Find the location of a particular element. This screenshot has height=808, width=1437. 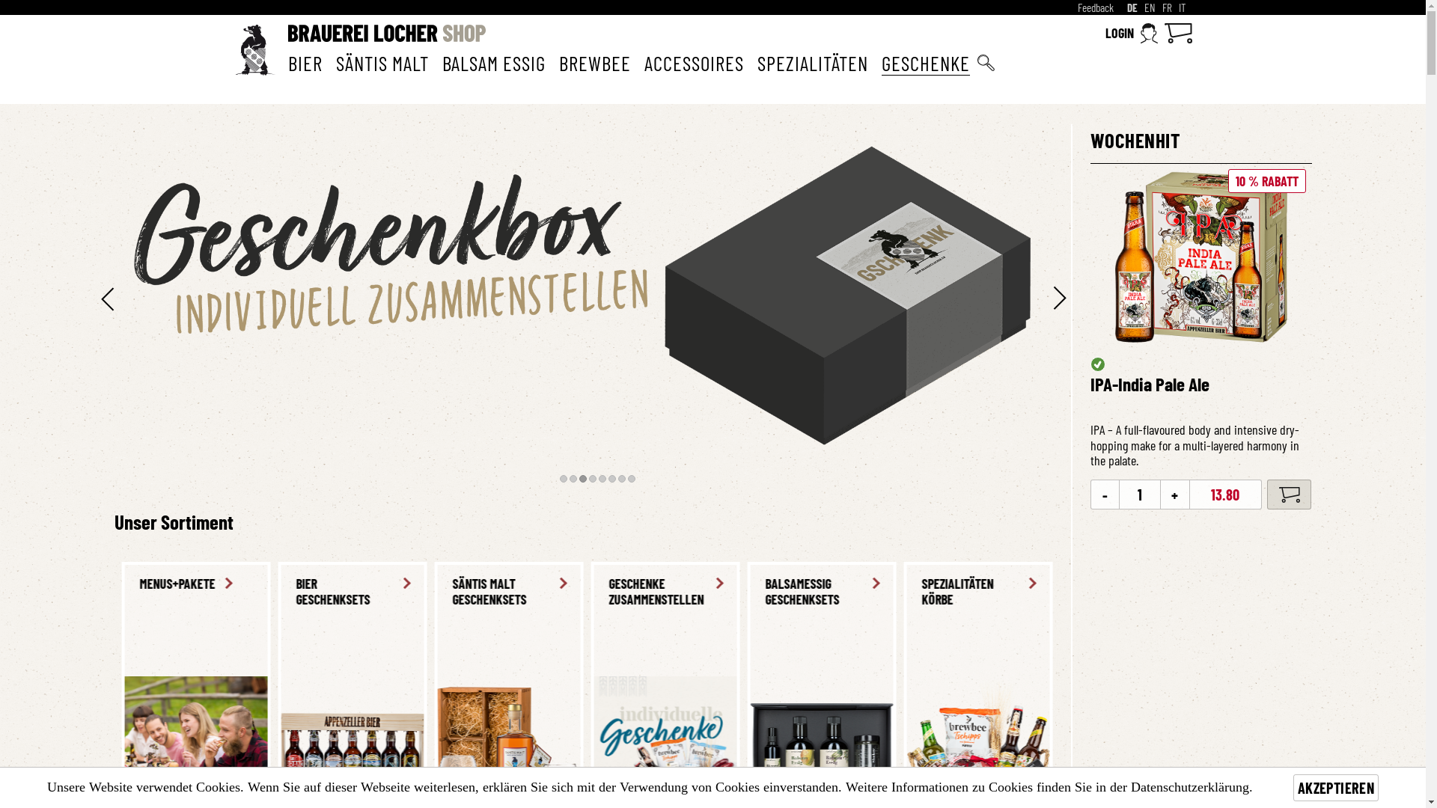

BIER is located at coordinates (305, 63).